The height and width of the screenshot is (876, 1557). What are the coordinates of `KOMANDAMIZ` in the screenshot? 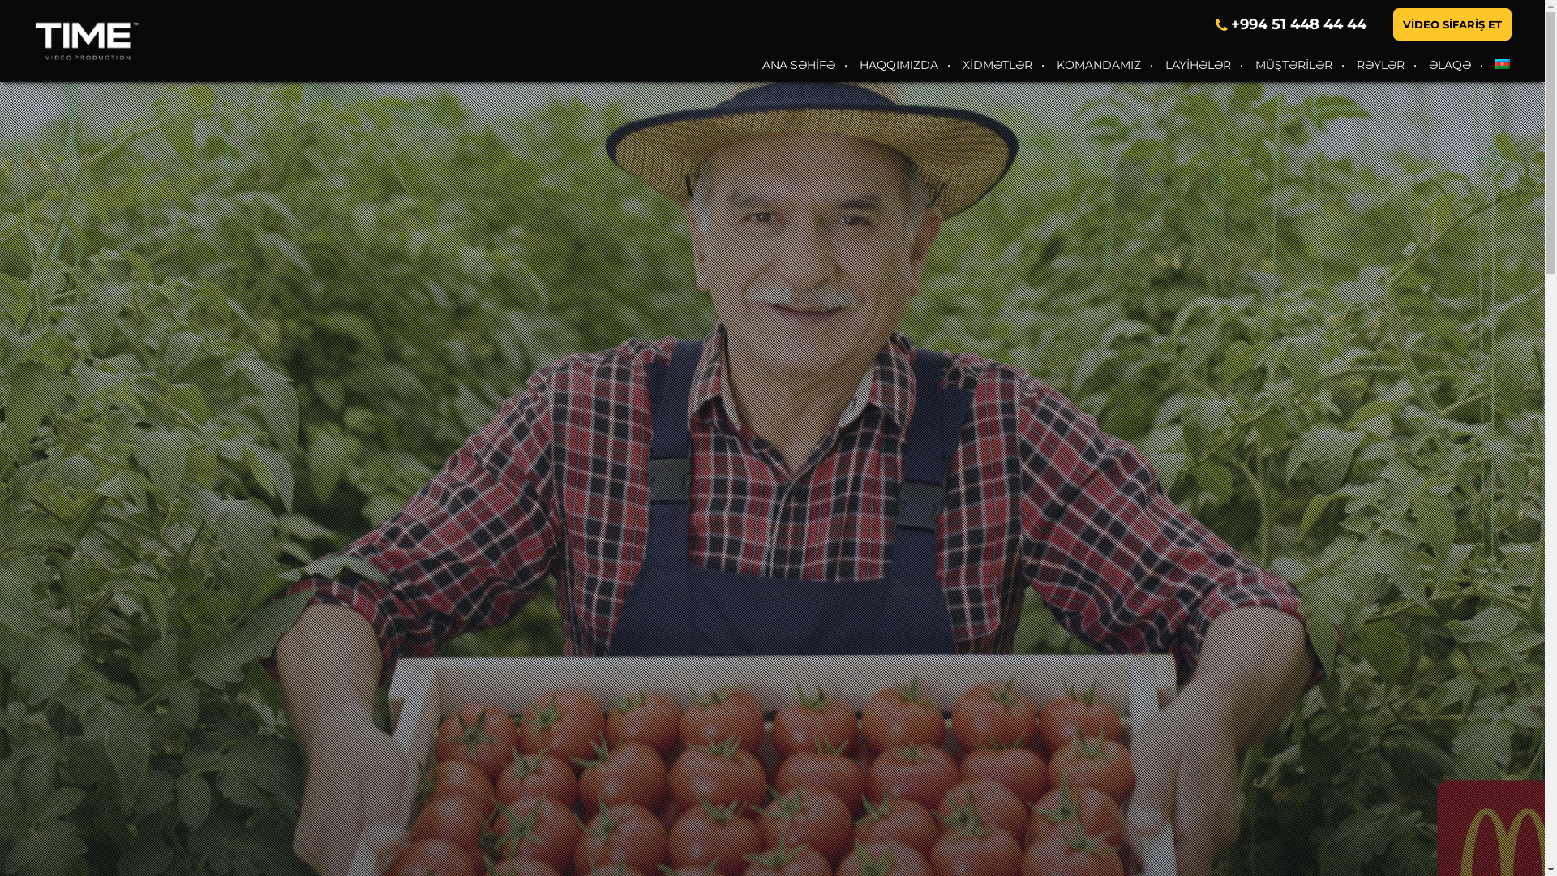 It's located at (1099, 65).